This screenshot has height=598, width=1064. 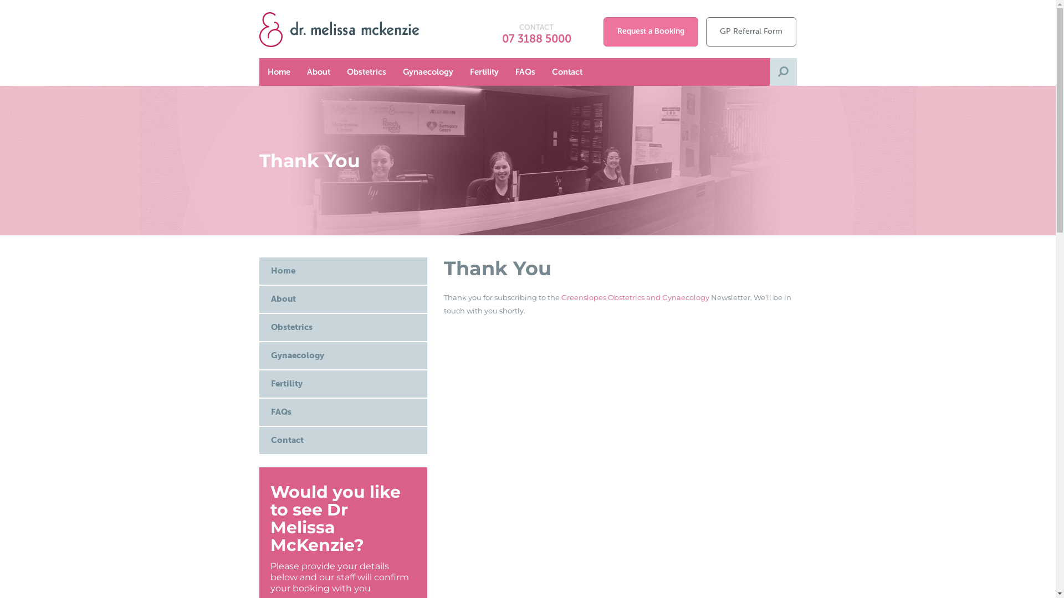 I want to click on Obstetrics, so click(x=344, y=328).